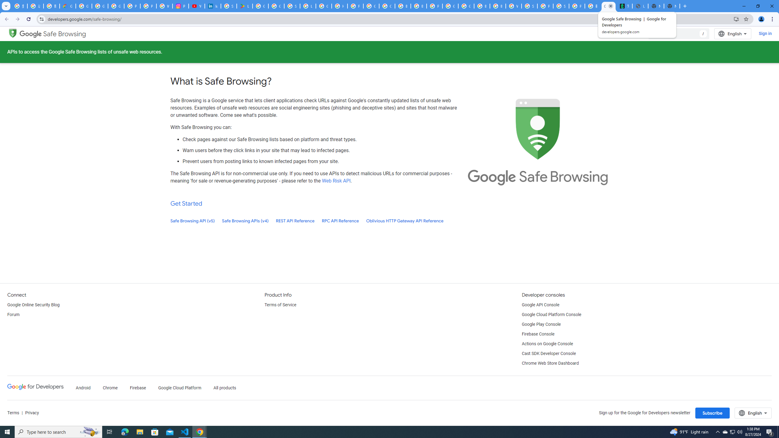  Describe the element at coordinates (548, 344) in the screenshot. I see `Actions on Google Console` at that location.